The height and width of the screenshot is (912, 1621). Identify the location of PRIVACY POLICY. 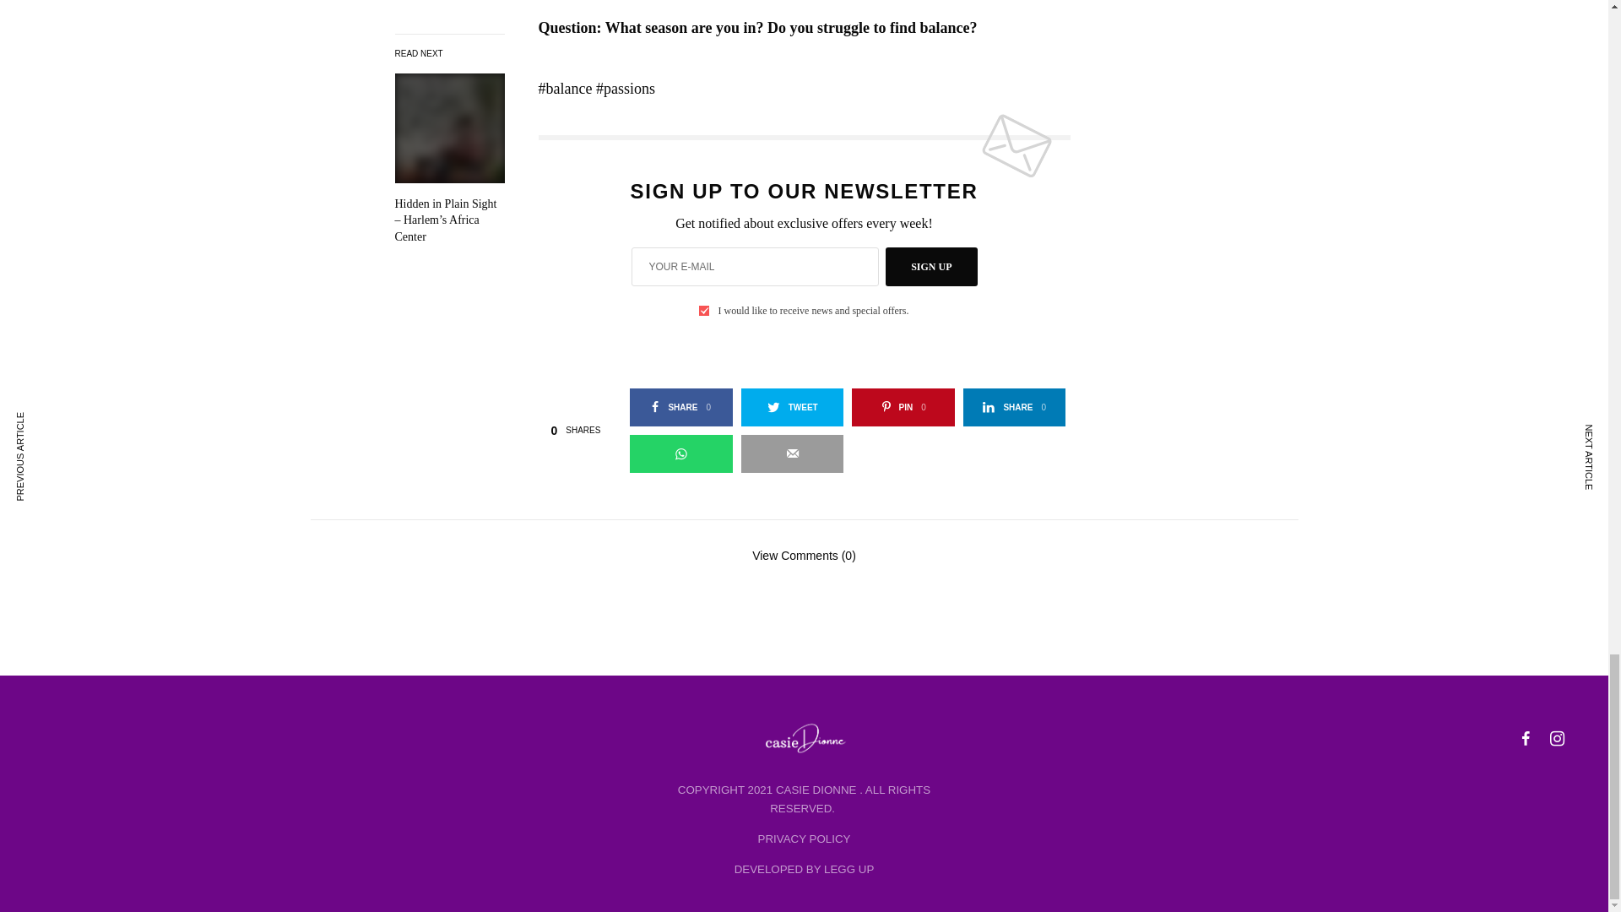
(805, 839).